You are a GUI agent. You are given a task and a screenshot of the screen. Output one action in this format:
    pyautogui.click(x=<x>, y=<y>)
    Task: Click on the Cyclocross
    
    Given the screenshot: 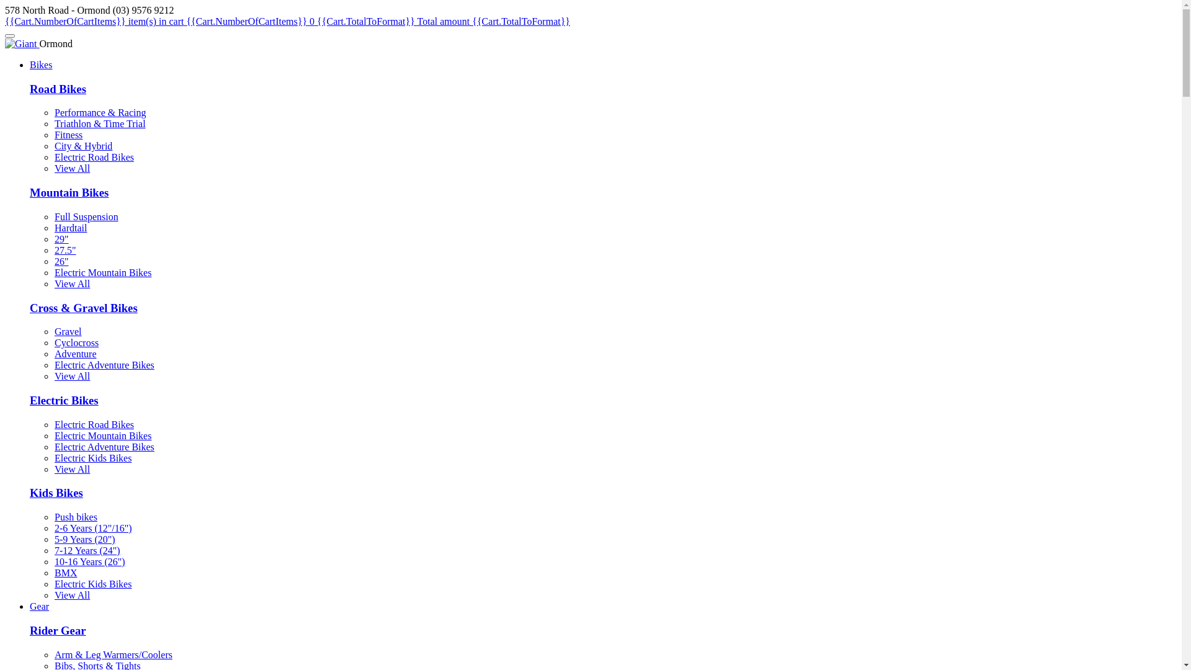 What is the action you would take?
    pyautogui.click(x=77, y=342)
    